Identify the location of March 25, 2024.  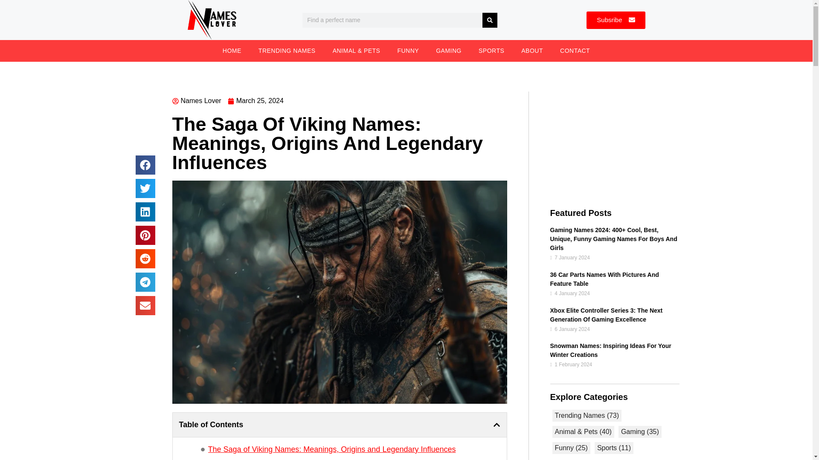
(255, 101).